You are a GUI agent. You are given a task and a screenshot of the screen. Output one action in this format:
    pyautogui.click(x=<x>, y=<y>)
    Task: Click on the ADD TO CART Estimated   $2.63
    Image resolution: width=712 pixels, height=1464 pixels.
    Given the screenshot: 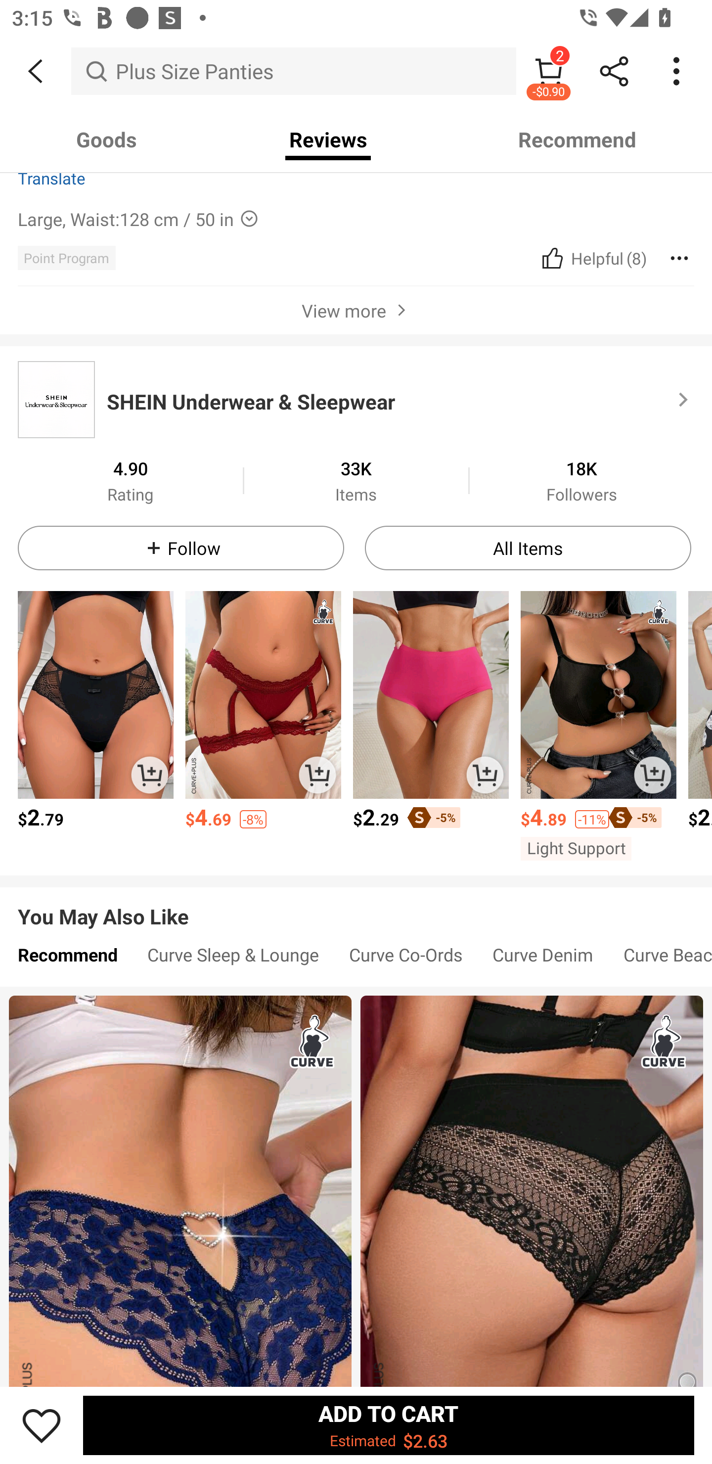 What is the action you would take?
    pyautogui.click(x=389, y=1425)
    